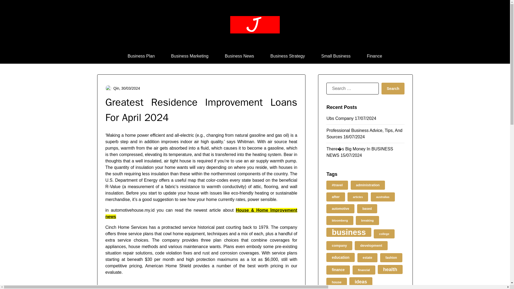 The height and width of the screenshot is (289, 514). Describe the element at coordinates (141, 56) in the screenshot. I see `Business Plan` at that location.